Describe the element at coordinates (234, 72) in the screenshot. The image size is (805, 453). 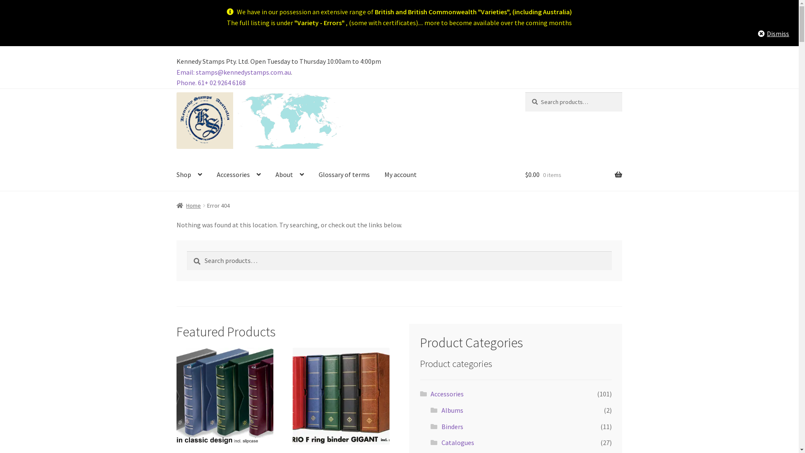
I see `Email: stamps@kennedystamps.com.au` at that location.